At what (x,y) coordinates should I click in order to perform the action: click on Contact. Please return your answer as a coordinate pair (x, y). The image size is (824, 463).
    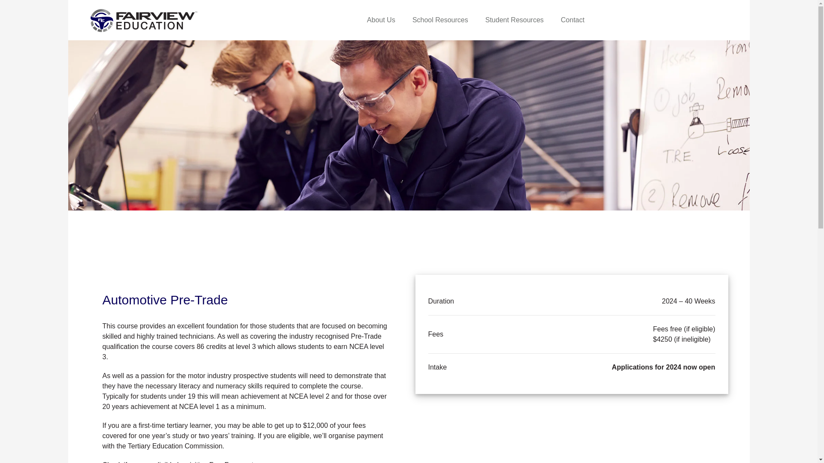
    Looking at the image, I should click on (568, 20).